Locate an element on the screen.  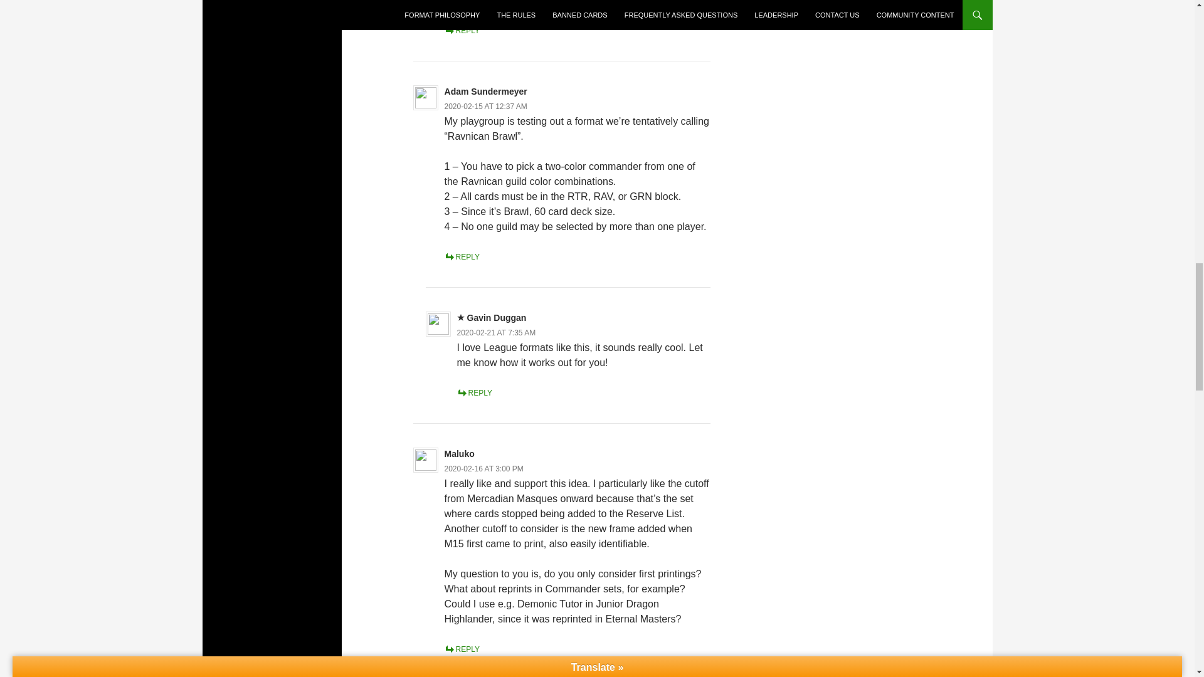
2020-02-15 AT 12:37 AM is located at coordinates (485, 107).